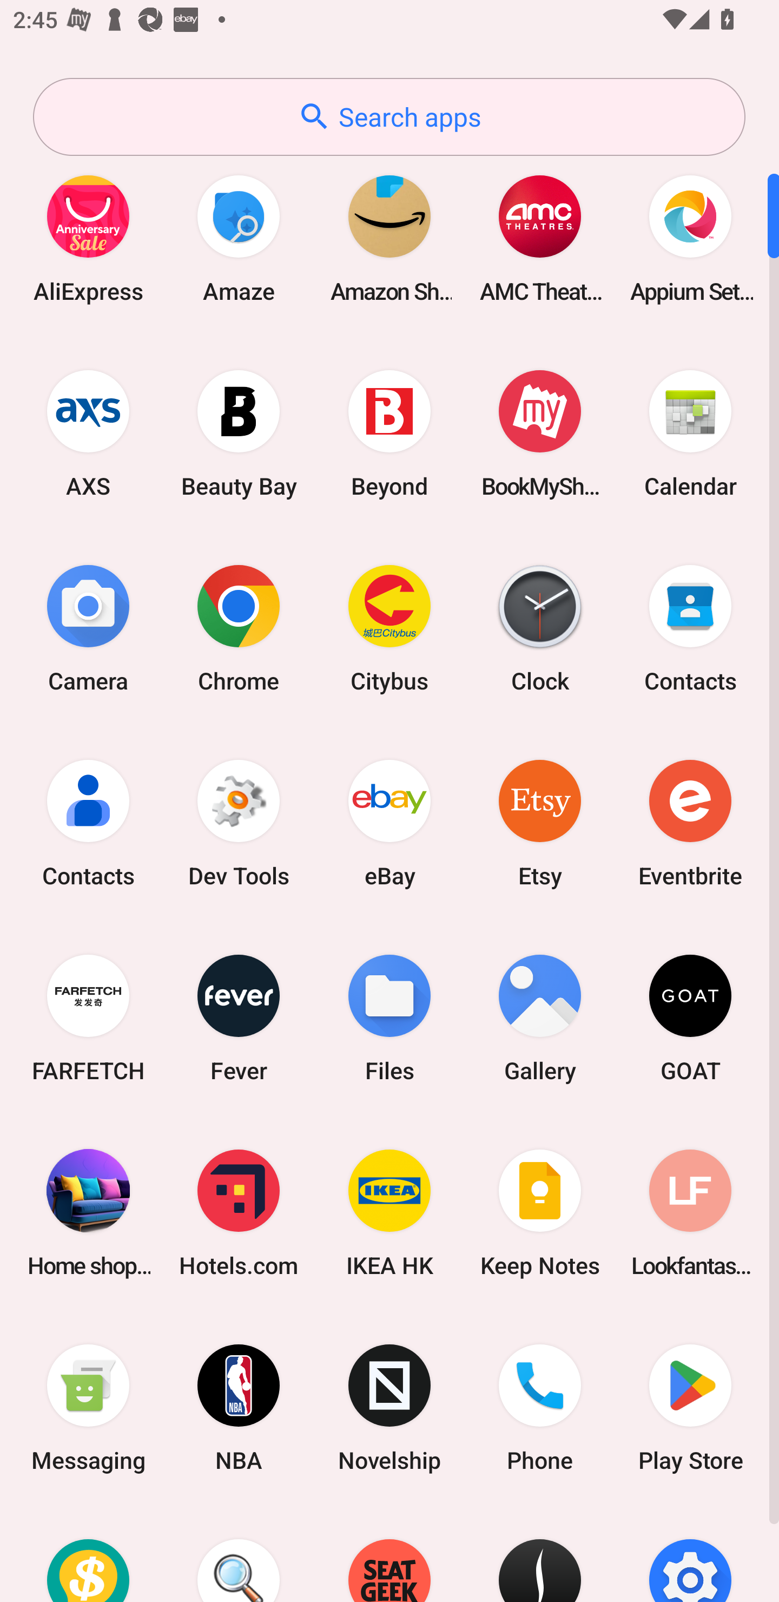  What do you see at coordinates (540, 1017) in the screenshot?
I see `Gallery` at bounding box center [540, 1017].